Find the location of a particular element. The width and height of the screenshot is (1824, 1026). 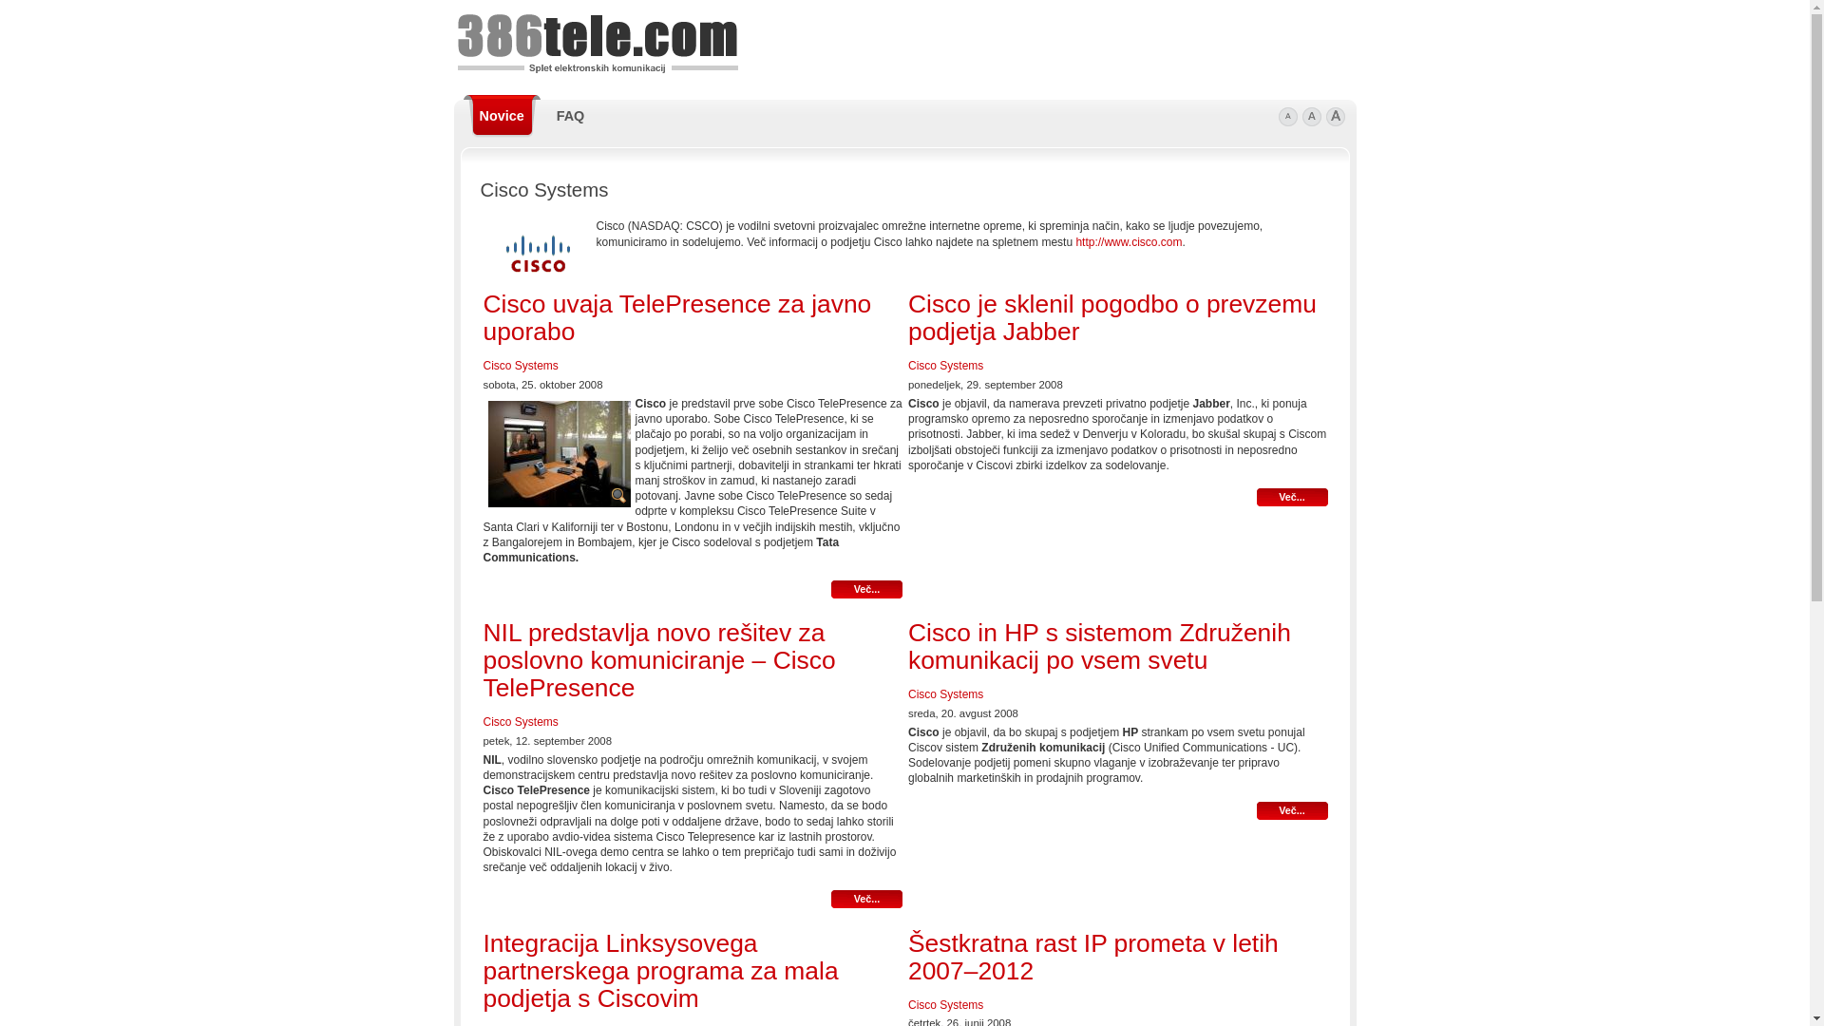

http://www.cisco.com is located at coordinates (1129, 242).